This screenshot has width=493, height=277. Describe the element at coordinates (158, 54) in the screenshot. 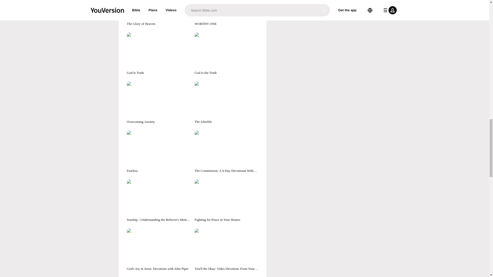

I see `God Is Truth` at that location.